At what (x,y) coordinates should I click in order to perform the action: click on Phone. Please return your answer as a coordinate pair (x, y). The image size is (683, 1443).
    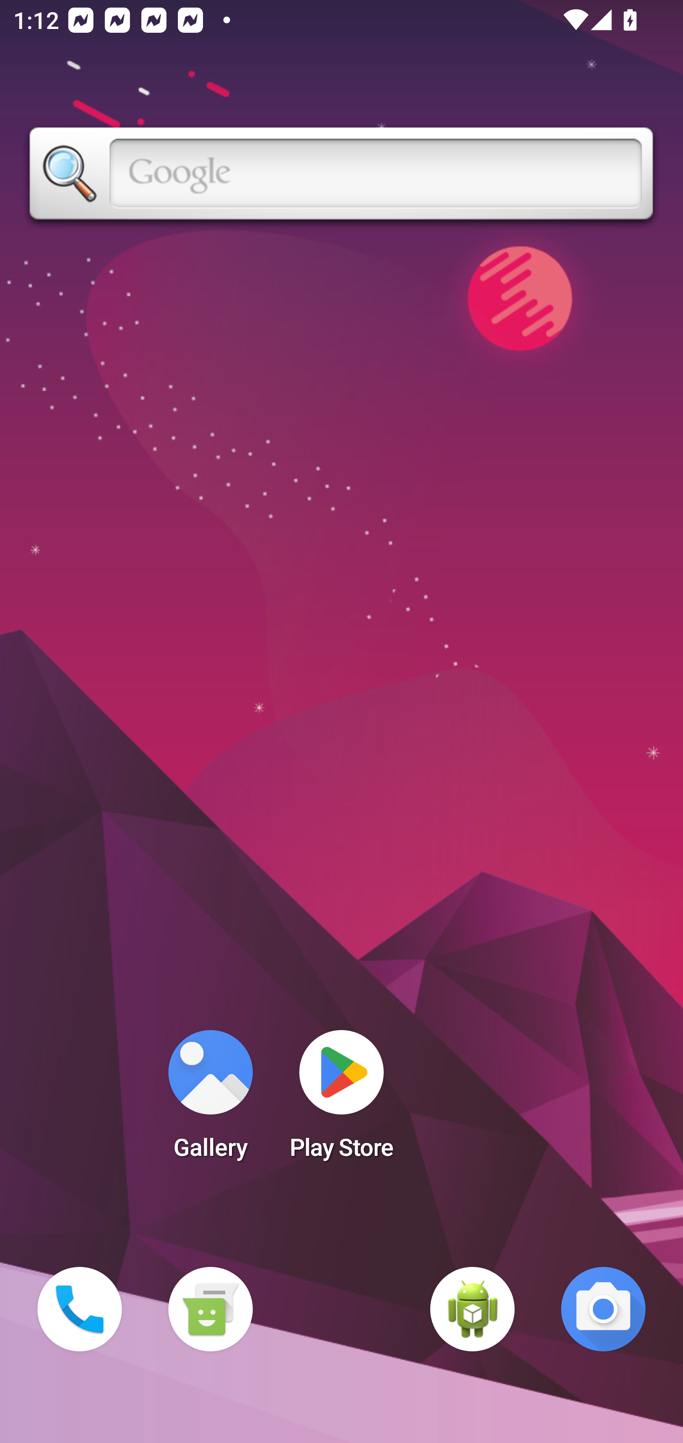
    Looking at the image, I should click on (80, 1309).